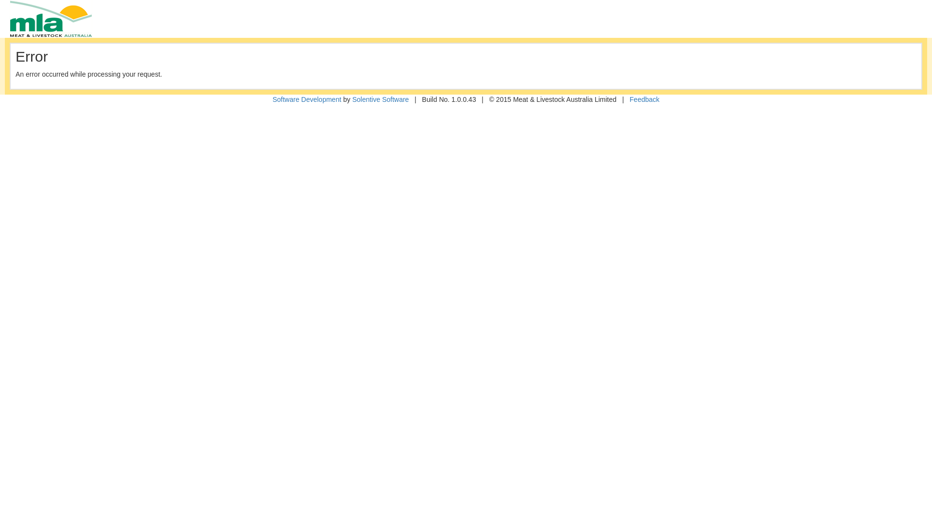 The height and width of the screenshot is (524, 932). What do you see at coordinates (307, 99) in the screenshot?
I see `Software Development` at bounding box center [307, 99].